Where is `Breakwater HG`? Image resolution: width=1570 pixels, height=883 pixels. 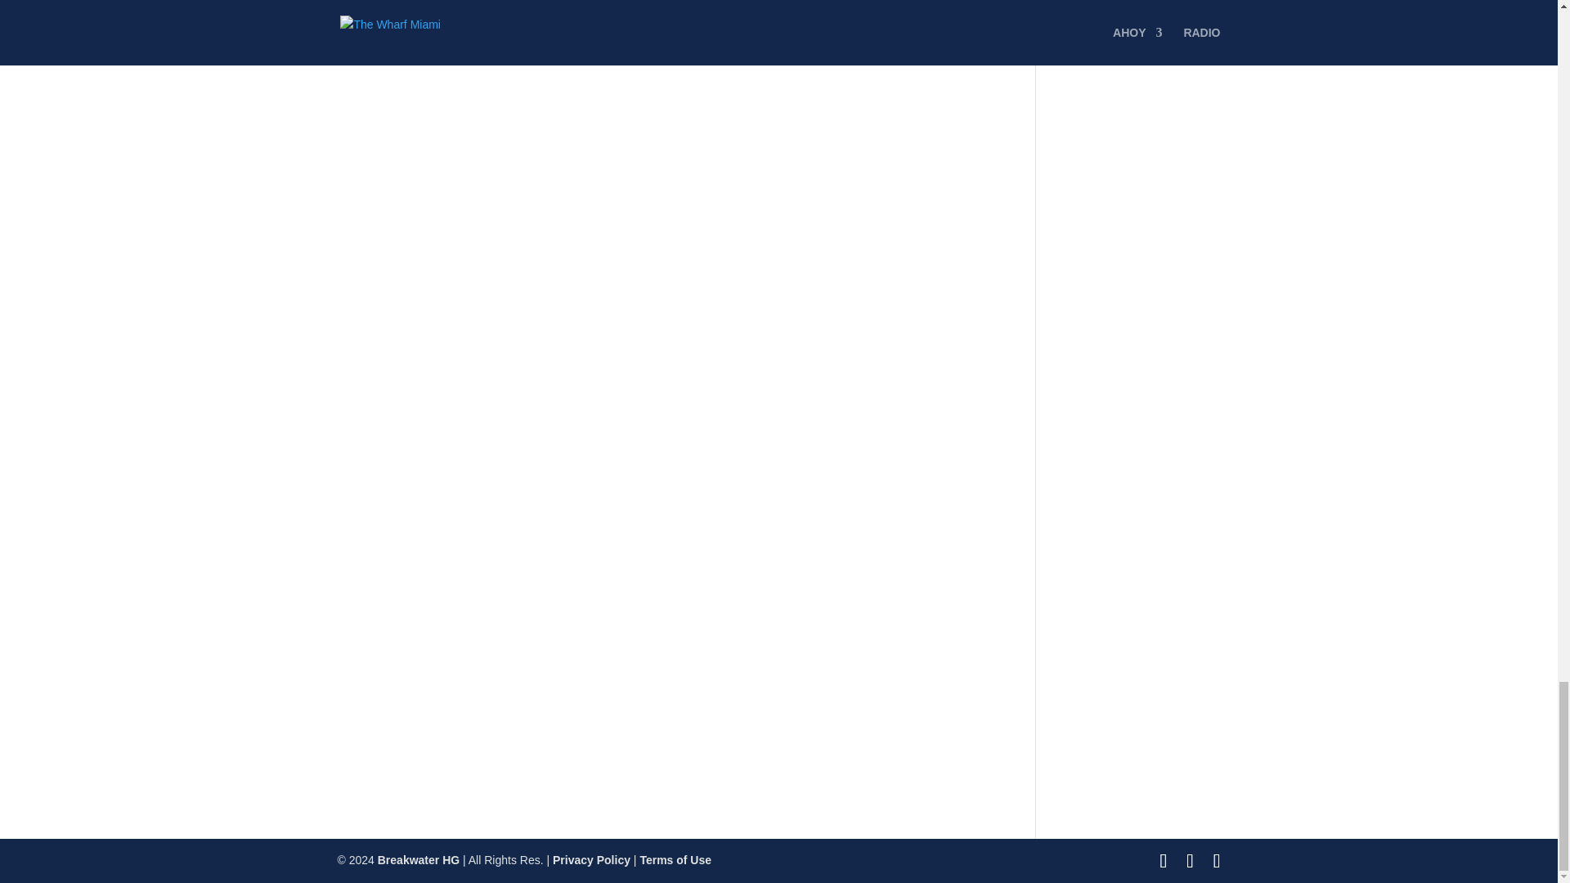 Breakwater HG is located at coordinates (419, 860).